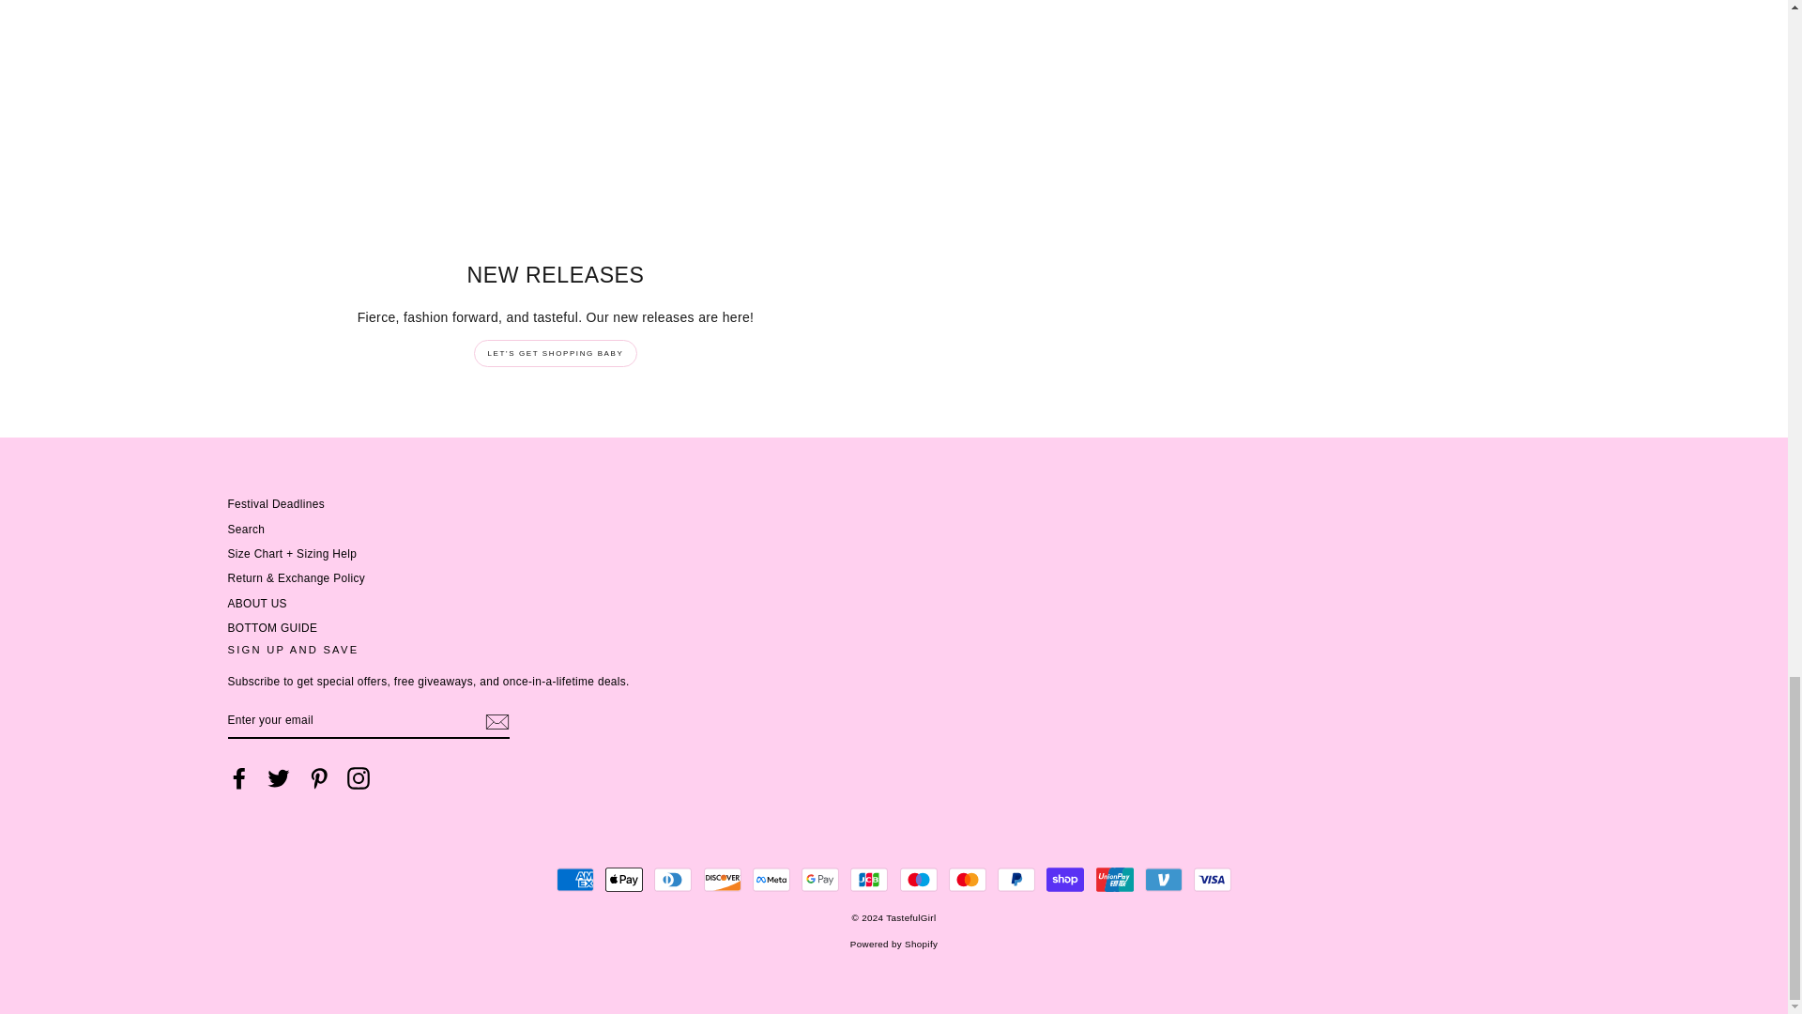 The height and width of the screenshot is (1014, 1802). What do you see at coordinates (672, 879) in the screenshot?
I see `Diners Club` at bounding box center [672, 879].